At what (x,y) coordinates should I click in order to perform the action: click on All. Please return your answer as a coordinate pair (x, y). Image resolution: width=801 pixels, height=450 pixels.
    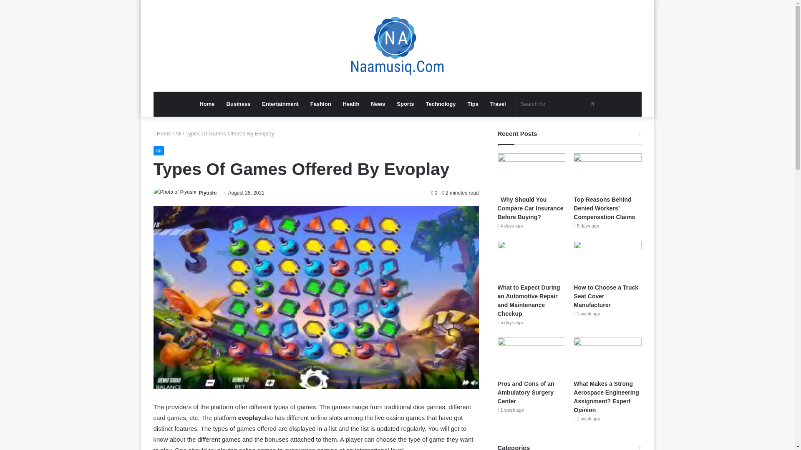
    Looking at the image, I should click on (178, 133).